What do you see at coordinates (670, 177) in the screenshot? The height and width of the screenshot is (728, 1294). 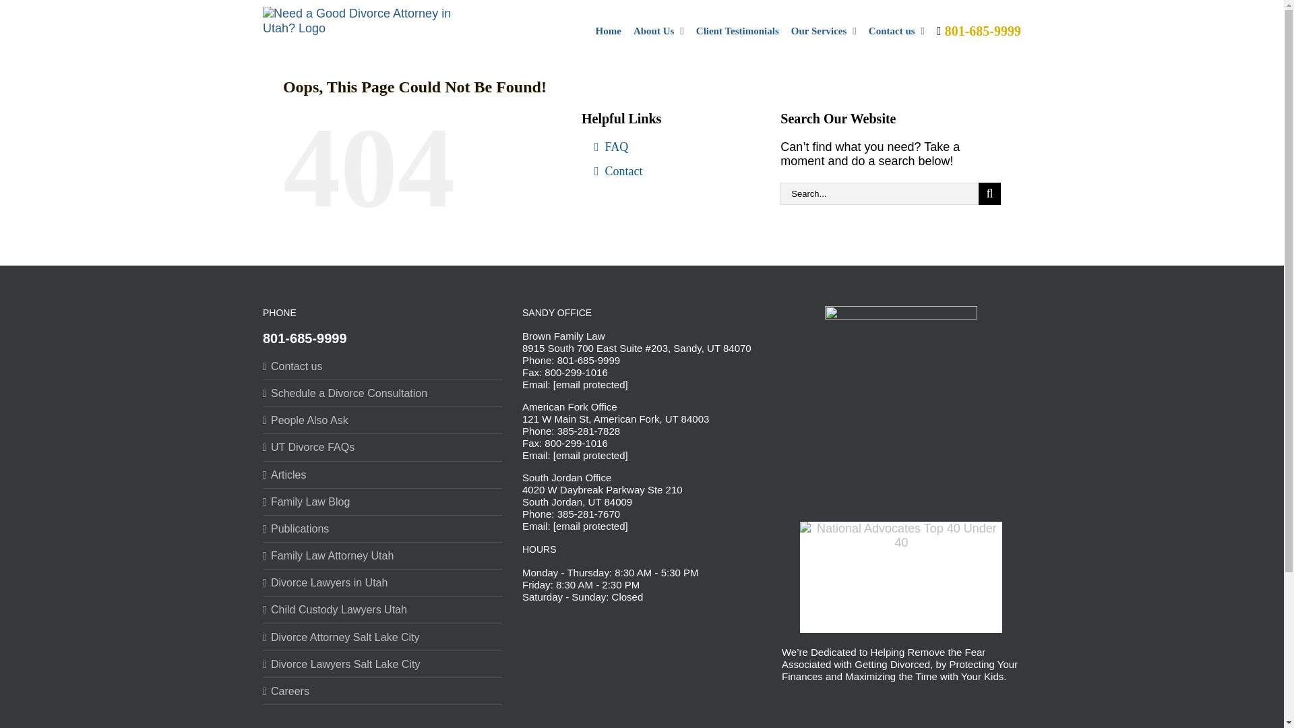 I see `Contact` at bounding box center [670, 177].